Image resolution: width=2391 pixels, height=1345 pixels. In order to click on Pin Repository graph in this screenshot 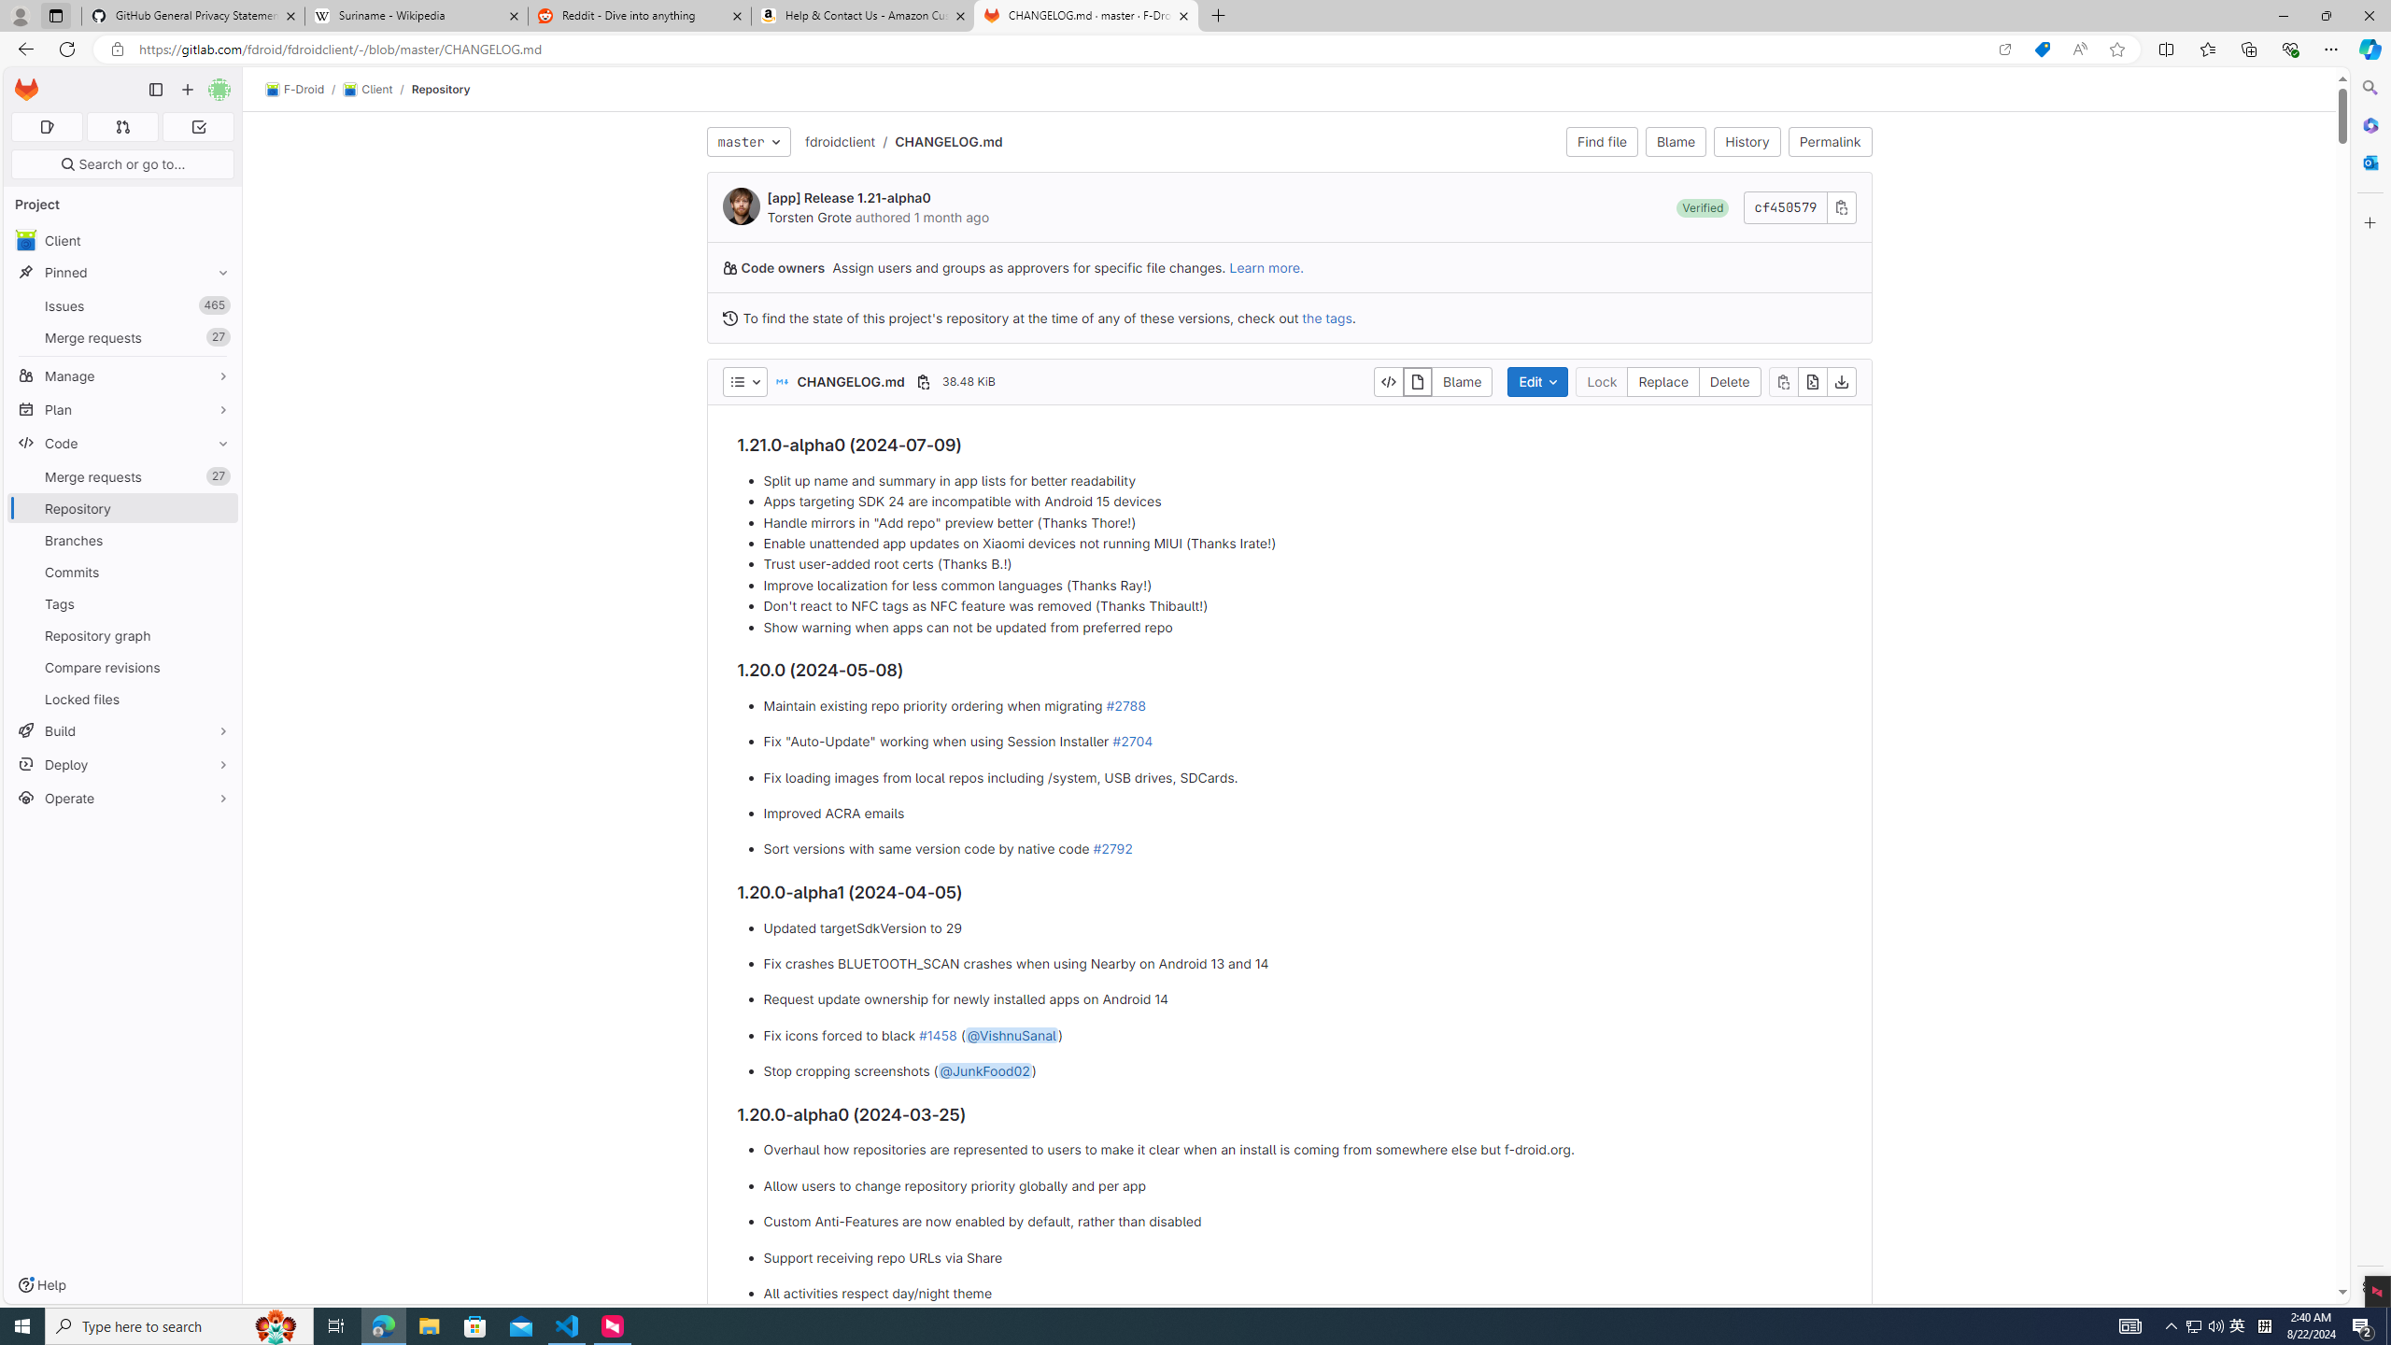, I will do `click(219, 635)`.